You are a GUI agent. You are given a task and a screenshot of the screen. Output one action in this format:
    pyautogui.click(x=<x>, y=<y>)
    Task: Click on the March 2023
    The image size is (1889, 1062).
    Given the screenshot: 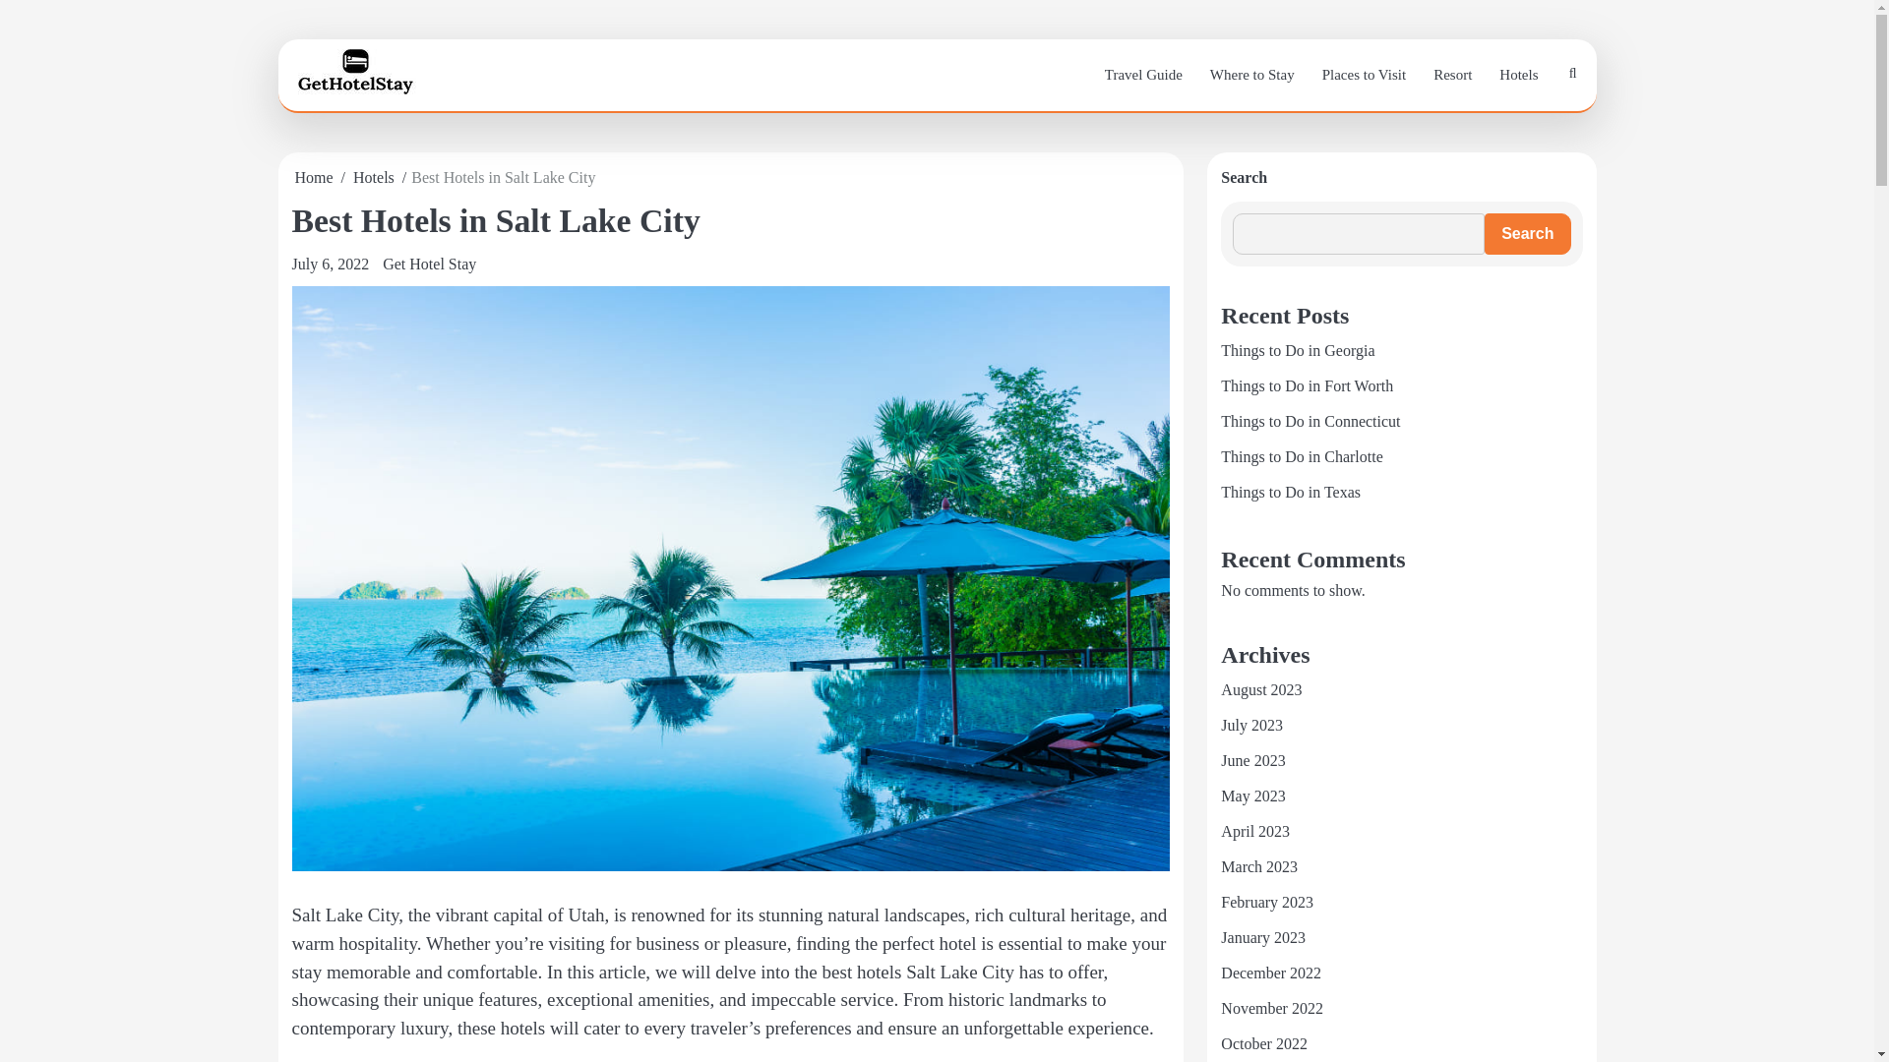 What is the action you would take?
    pyautogui.click(x=1259, y=865)
    